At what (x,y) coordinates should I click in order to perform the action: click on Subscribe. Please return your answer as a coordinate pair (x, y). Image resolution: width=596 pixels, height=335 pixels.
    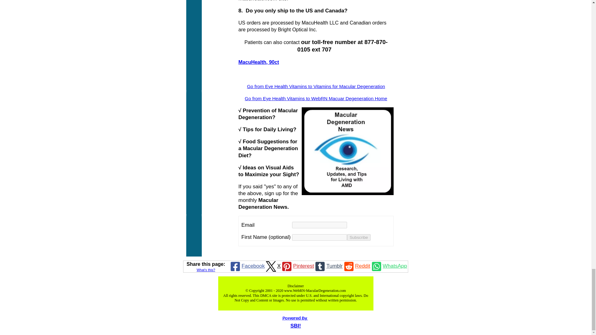
    Looking at the image, I should click on (358, 237).